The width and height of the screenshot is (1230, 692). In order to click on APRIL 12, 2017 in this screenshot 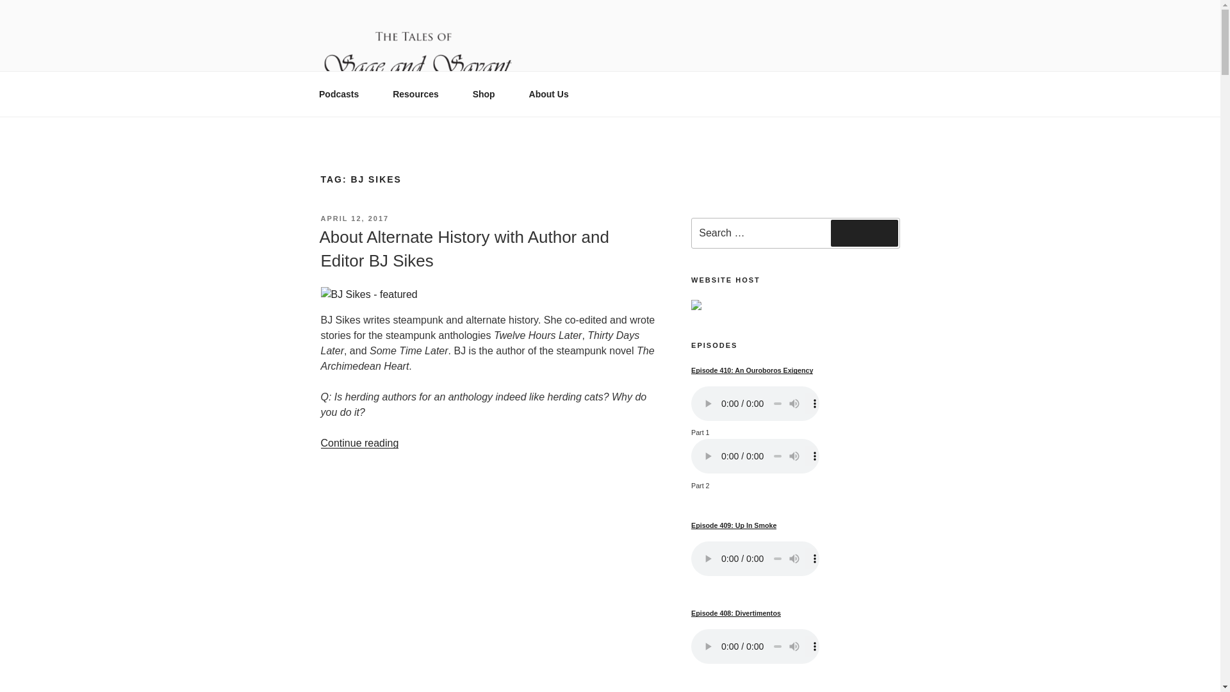, I will do `click(354, 218)`.